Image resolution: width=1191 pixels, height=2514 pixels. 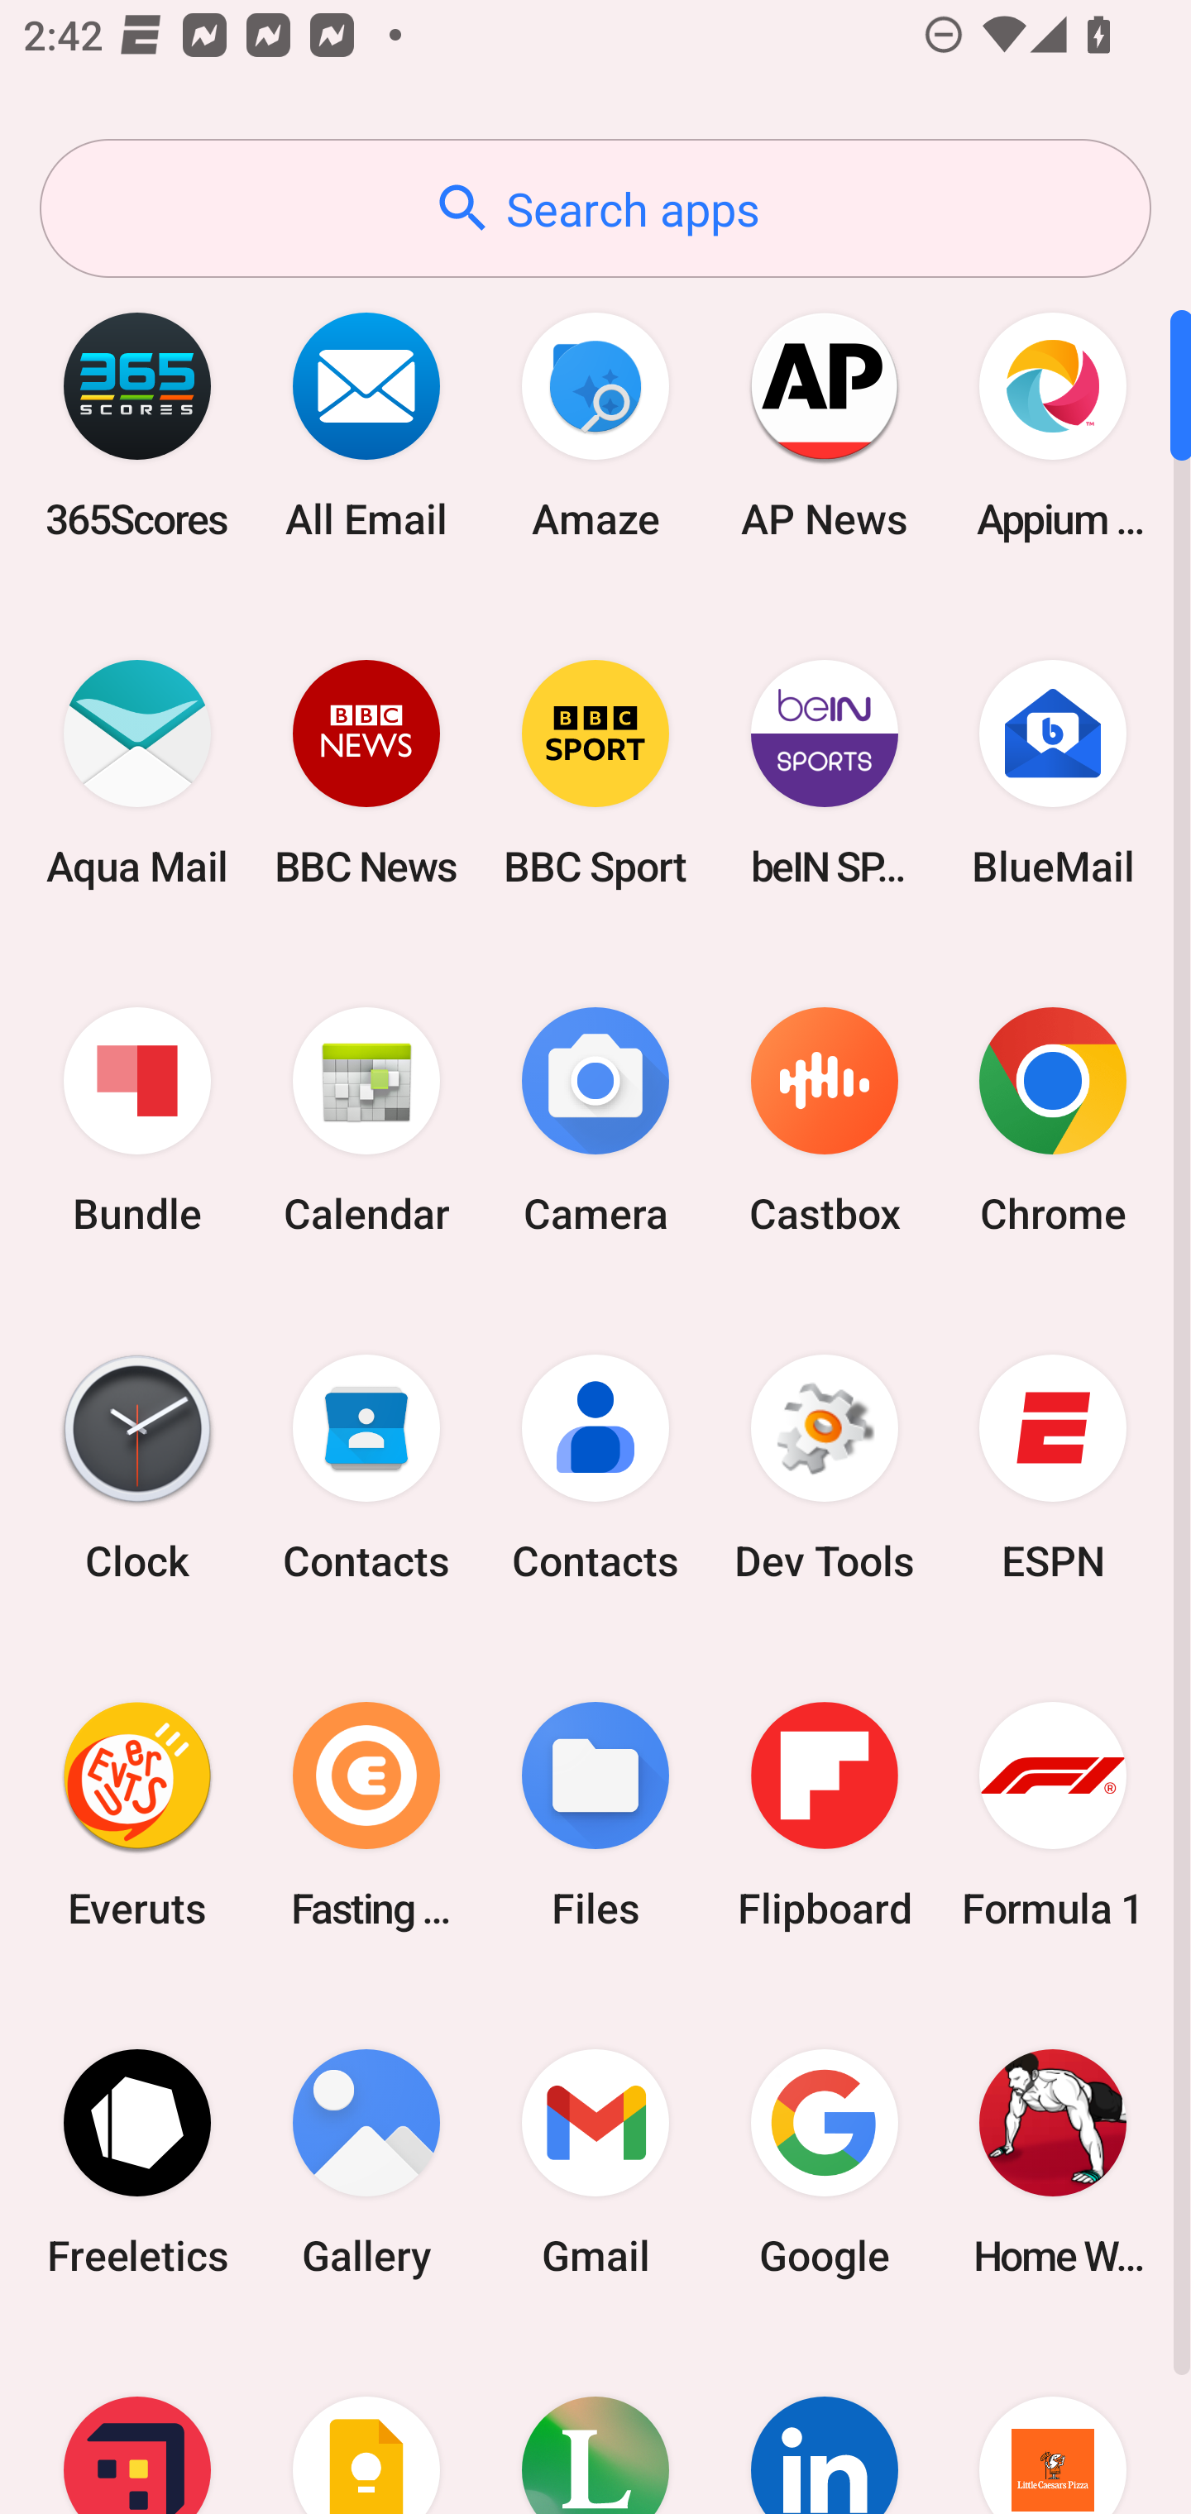 I want to click on Bundle, so click(x=137, y=1121).